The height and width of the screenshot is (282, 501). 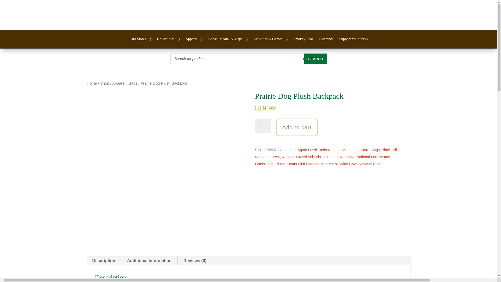 I want to click on 1, so click(x=263, y=126).